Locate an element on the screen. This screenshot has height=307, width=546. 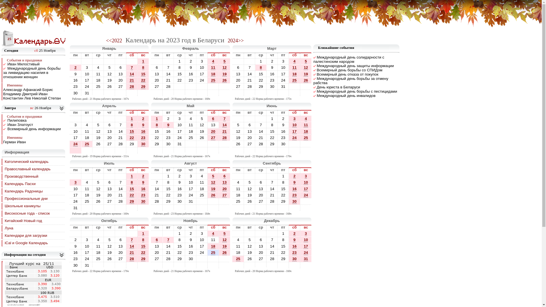
27 is located at coordinates (157, 86).